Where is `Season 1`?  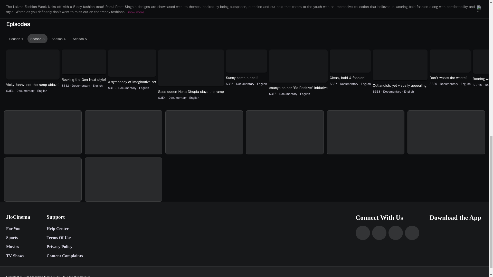
Season 1 is located at coordinates (16, 38).